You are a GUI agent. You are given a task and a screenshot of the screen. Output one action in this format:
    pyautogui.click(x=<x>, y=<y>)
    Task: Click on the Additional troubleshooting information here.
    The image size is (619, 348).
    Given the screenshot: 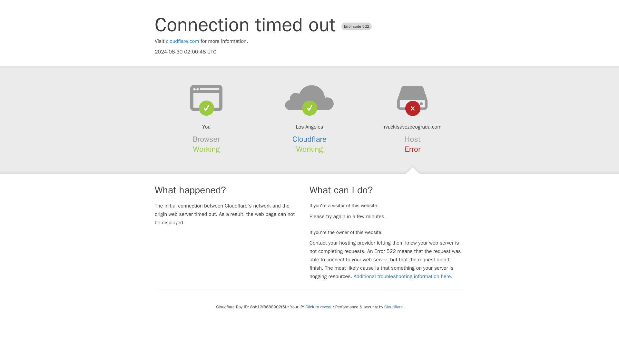 What is the action you would take?
    pyautogui.click(x=403, y=276)
    